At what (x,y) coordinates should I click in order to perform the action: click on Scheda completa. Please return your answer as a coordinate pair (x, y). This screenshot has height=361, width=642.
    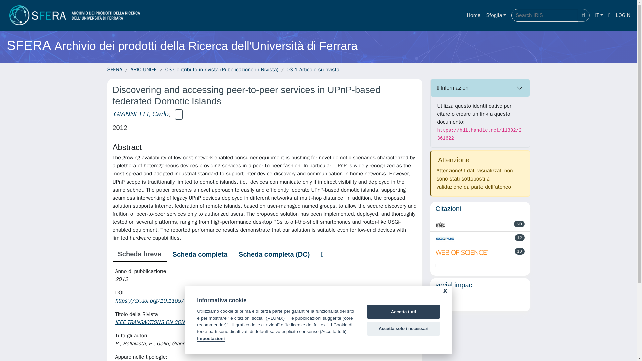
    Looking at the image, I should click on (200, 254).